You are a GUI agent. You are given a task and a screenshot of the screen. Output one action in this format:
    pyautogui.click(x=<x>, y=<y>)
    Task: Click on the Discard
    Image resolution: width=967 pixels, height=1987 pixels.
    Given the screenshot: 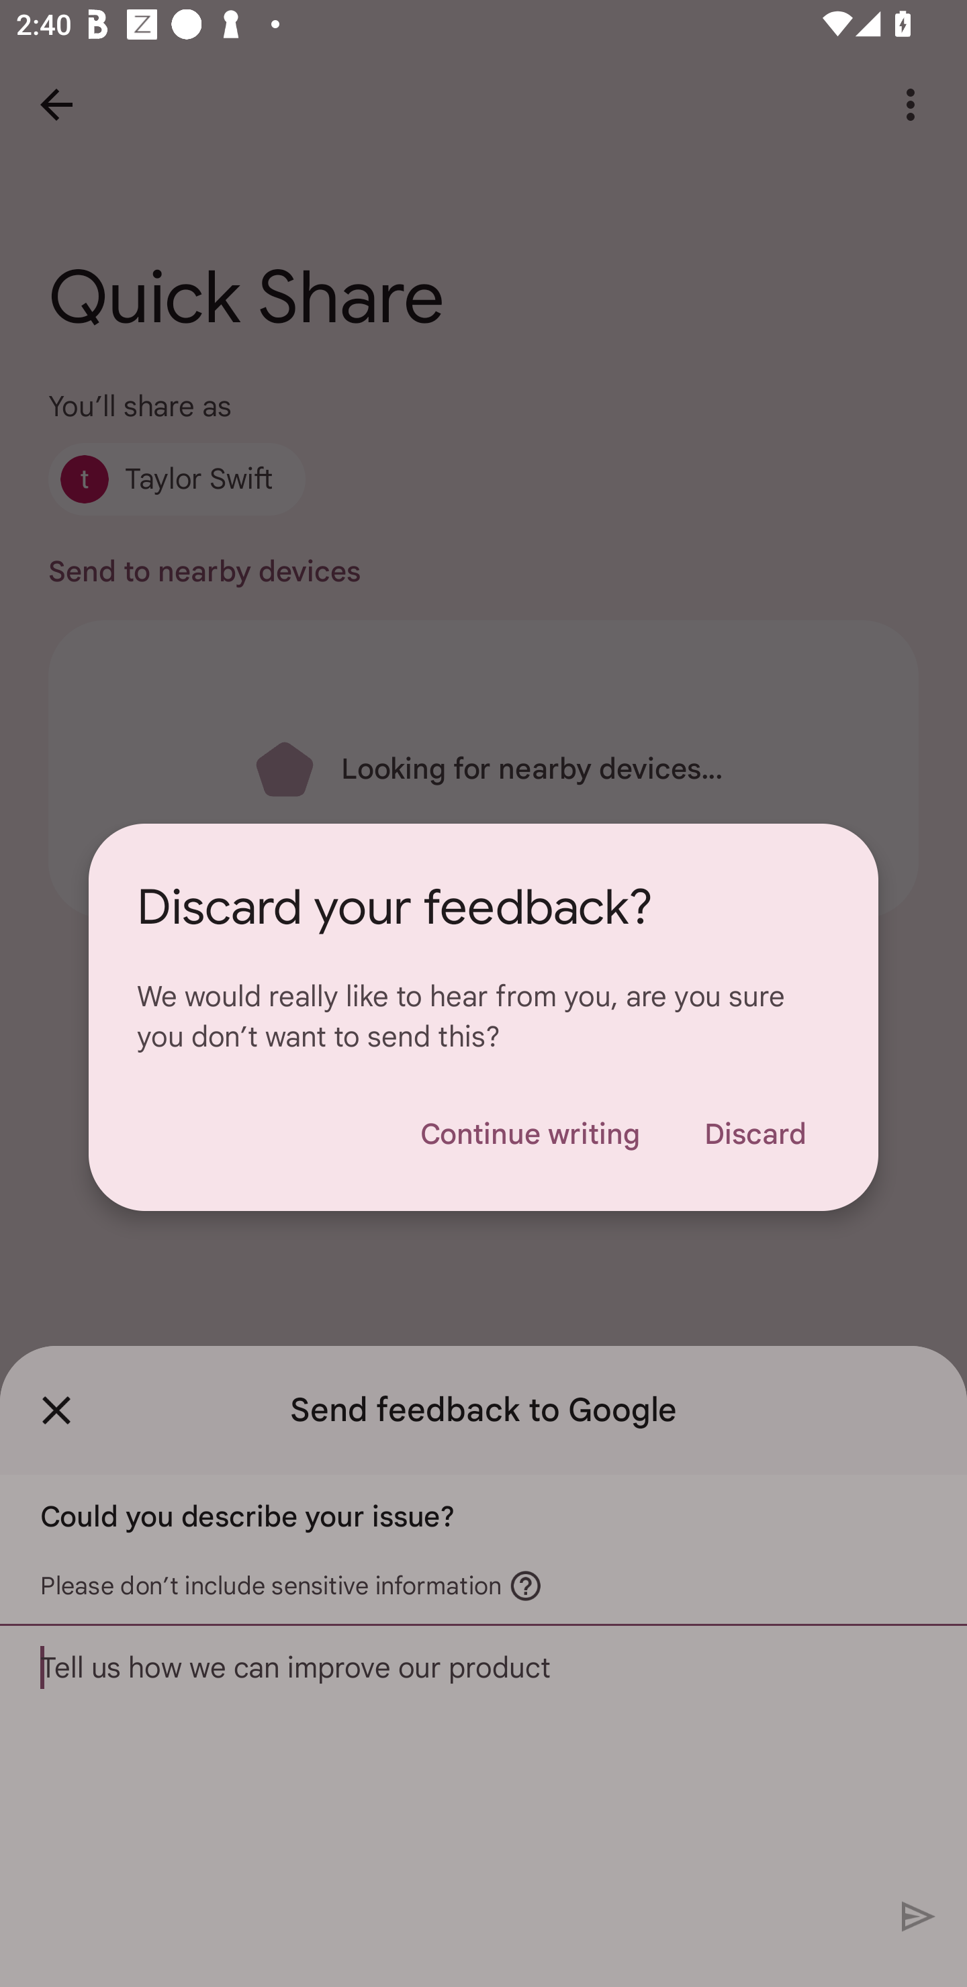 What is the action you would take?
    pyautogui.click(x=755, y=1134)
    